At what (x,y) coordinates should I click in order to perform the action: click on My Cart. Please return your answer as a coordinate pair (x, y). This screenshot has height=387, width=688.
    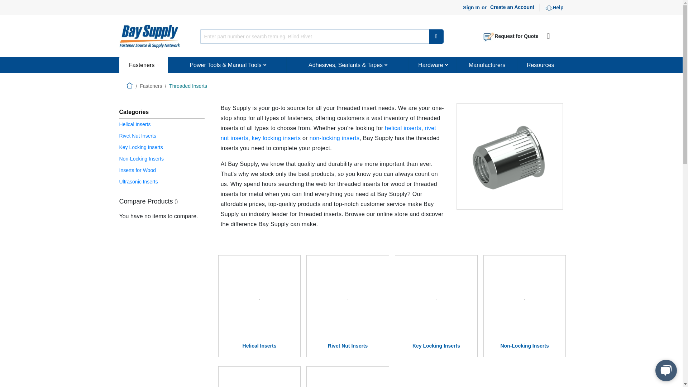
    Looking at the image, I should click on (550, 38).